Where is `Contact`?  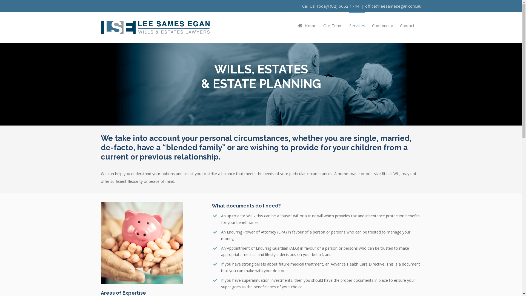
Contact is located at coordinates (407, 25).